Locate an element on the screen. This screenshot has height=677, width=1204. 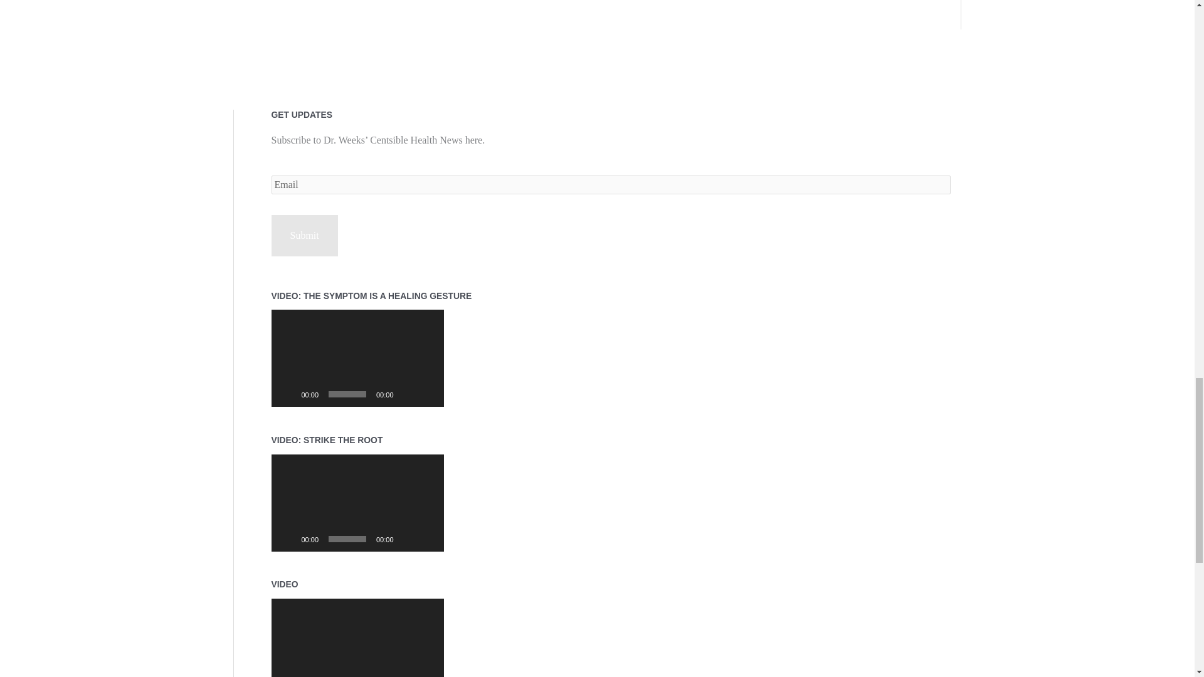
Fullscreen is located at coordinates (428, 394).